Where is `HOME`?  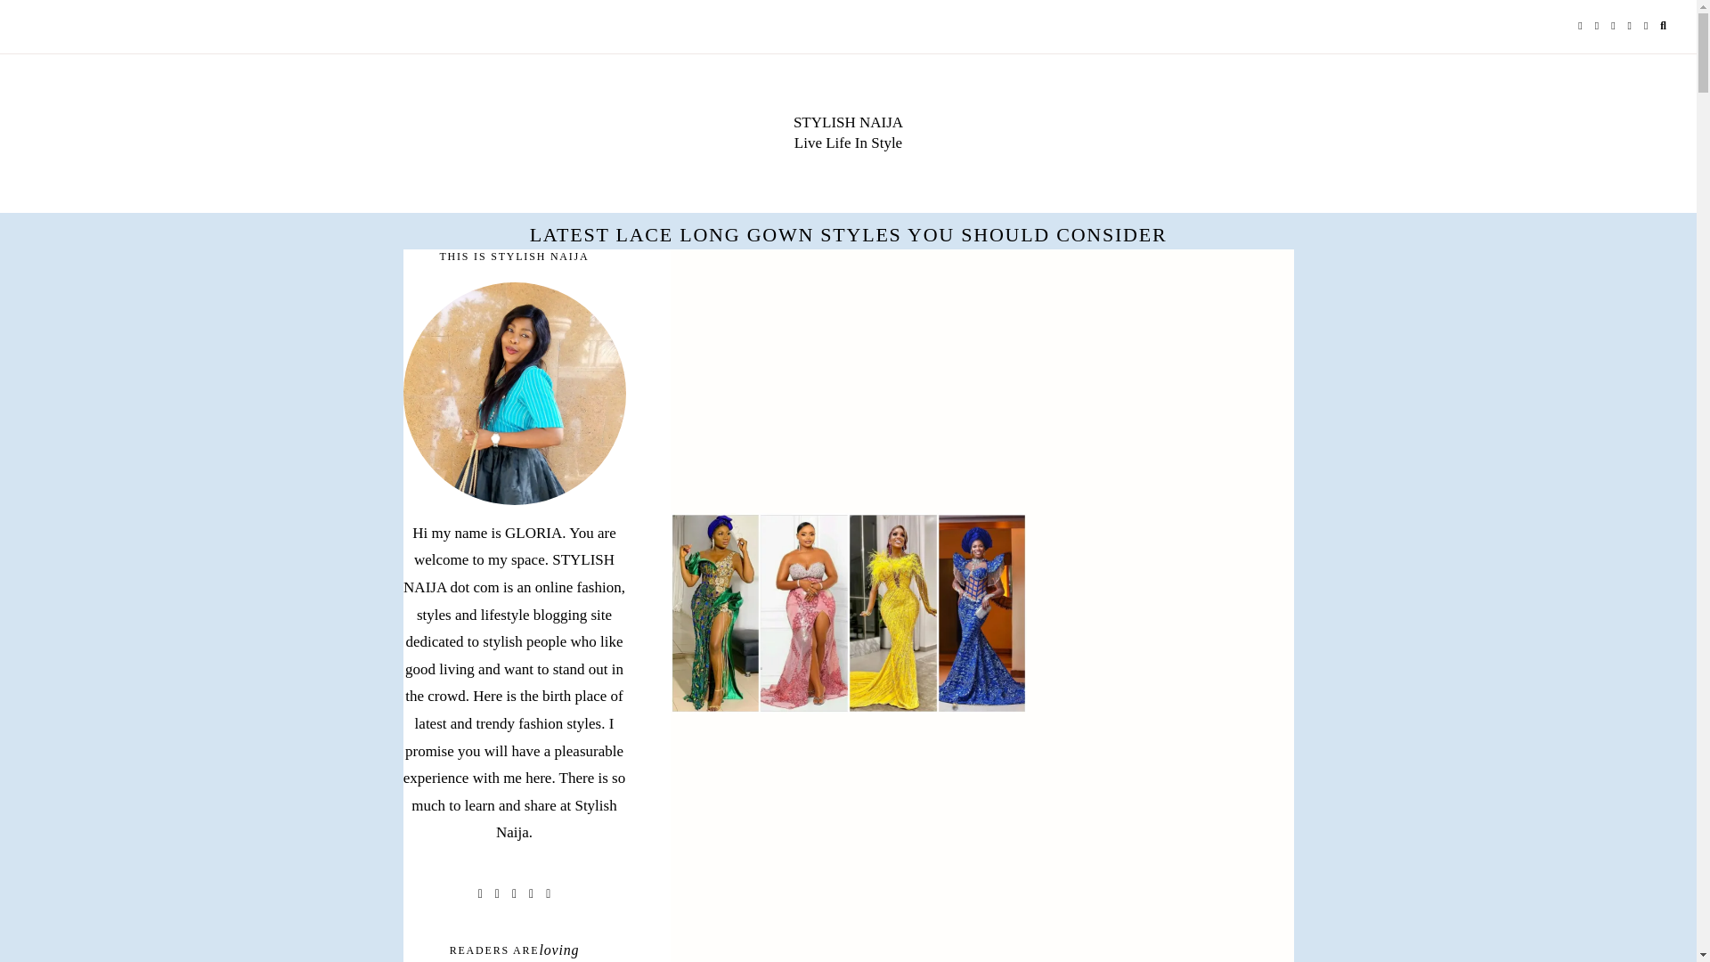 HOME is located at coordinates (59, 27).